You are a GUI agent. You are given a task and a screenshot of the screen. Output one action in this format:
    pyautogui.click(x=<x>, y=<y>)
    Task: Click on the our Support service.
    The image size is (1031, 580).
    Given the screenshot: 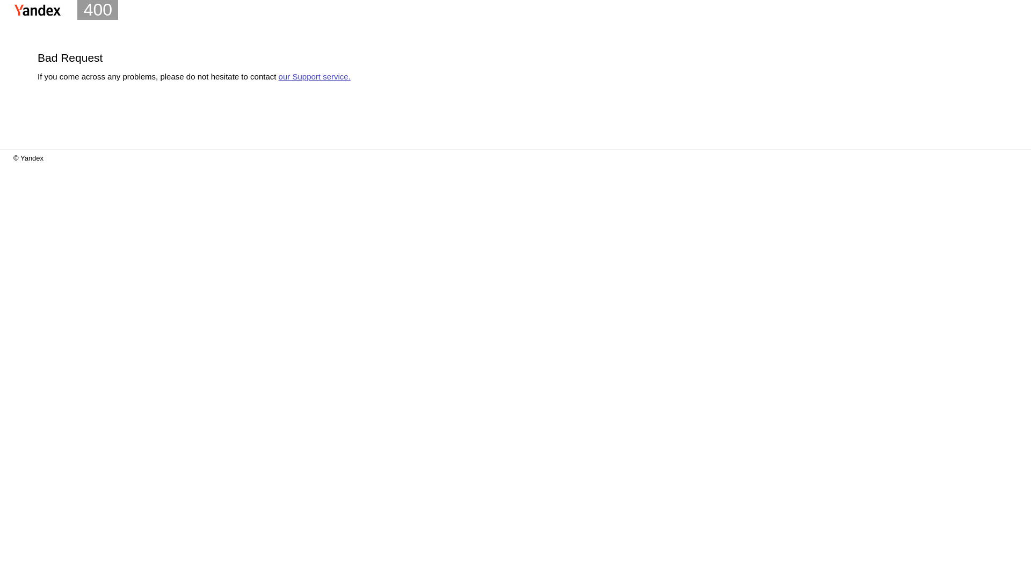 What is the action you would take?
    pyautogui.click(x=315, y=76)
    